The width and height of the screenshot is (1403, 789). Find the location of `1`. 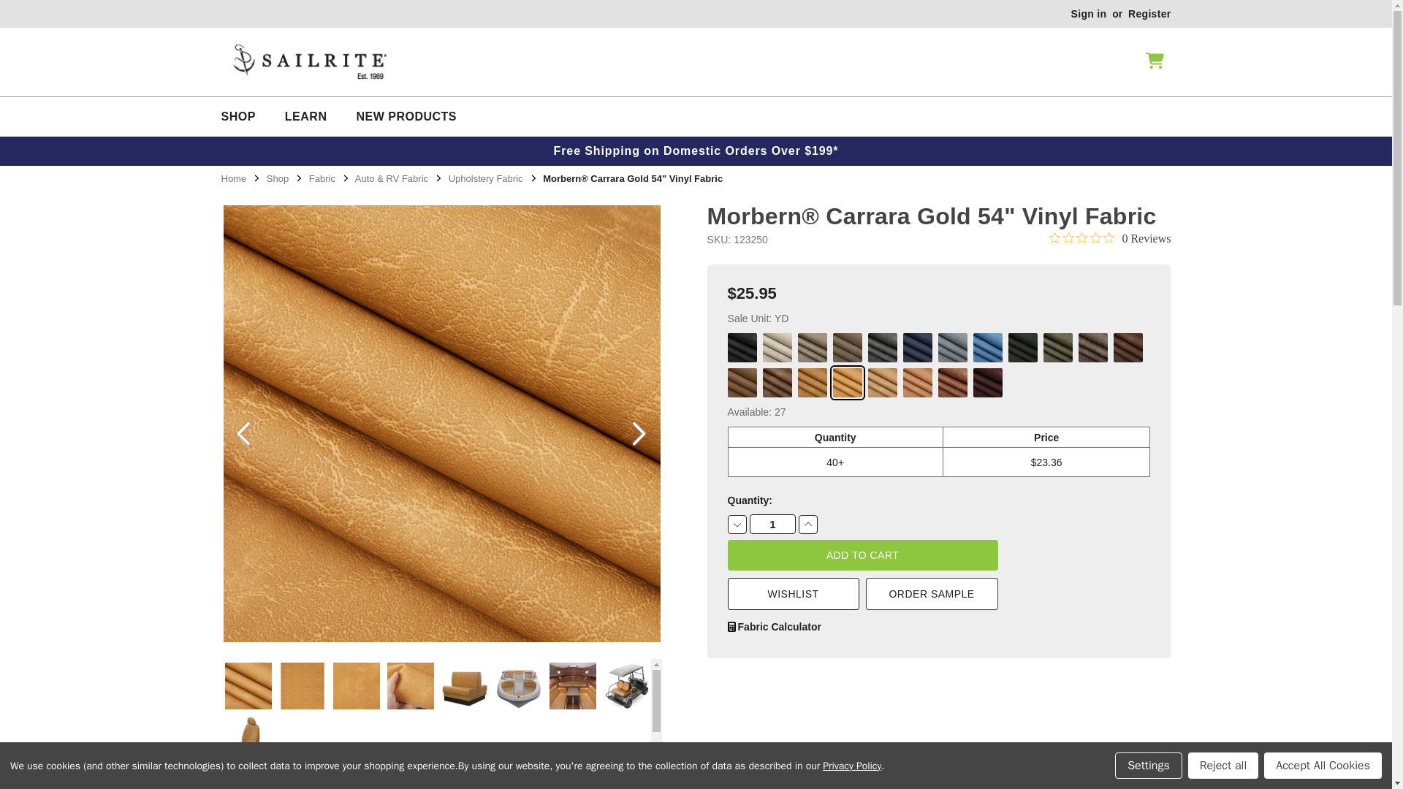

1 is located at coordinates (772, 525).